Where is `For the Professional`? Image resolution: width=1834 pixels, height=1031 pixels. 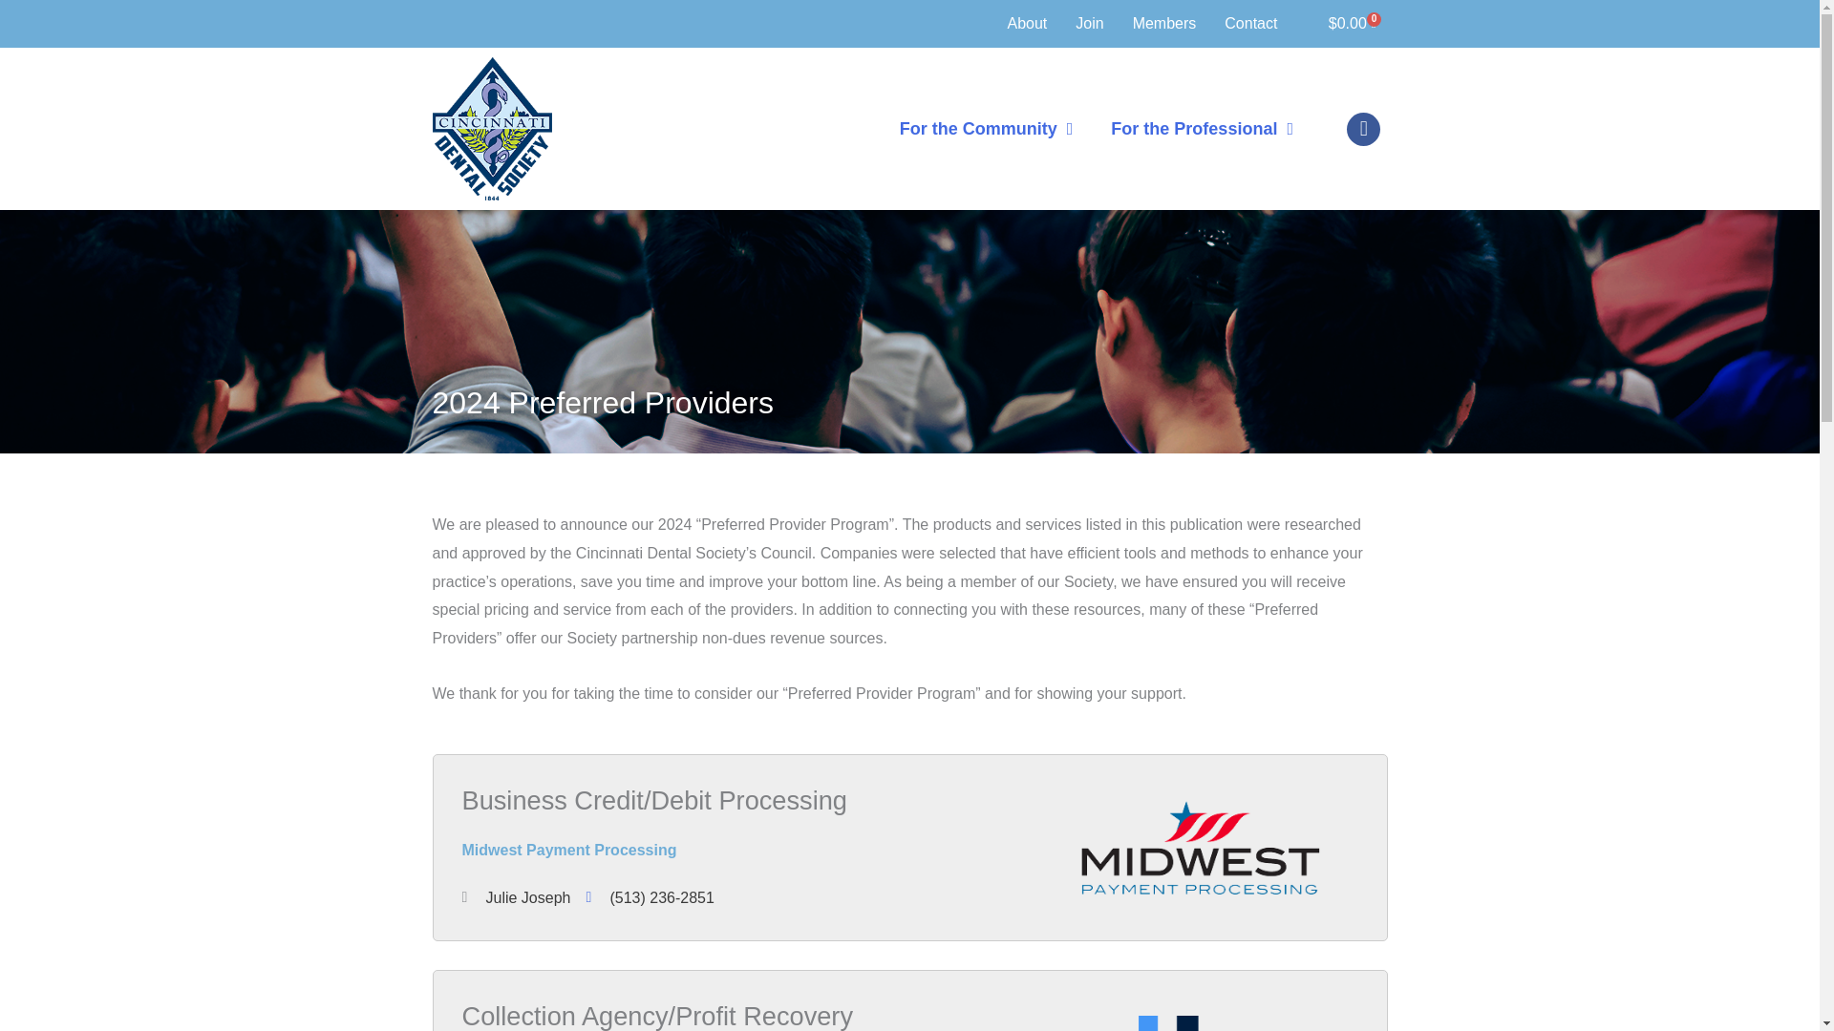
For the Professional is located at coordinates (1202, 128).